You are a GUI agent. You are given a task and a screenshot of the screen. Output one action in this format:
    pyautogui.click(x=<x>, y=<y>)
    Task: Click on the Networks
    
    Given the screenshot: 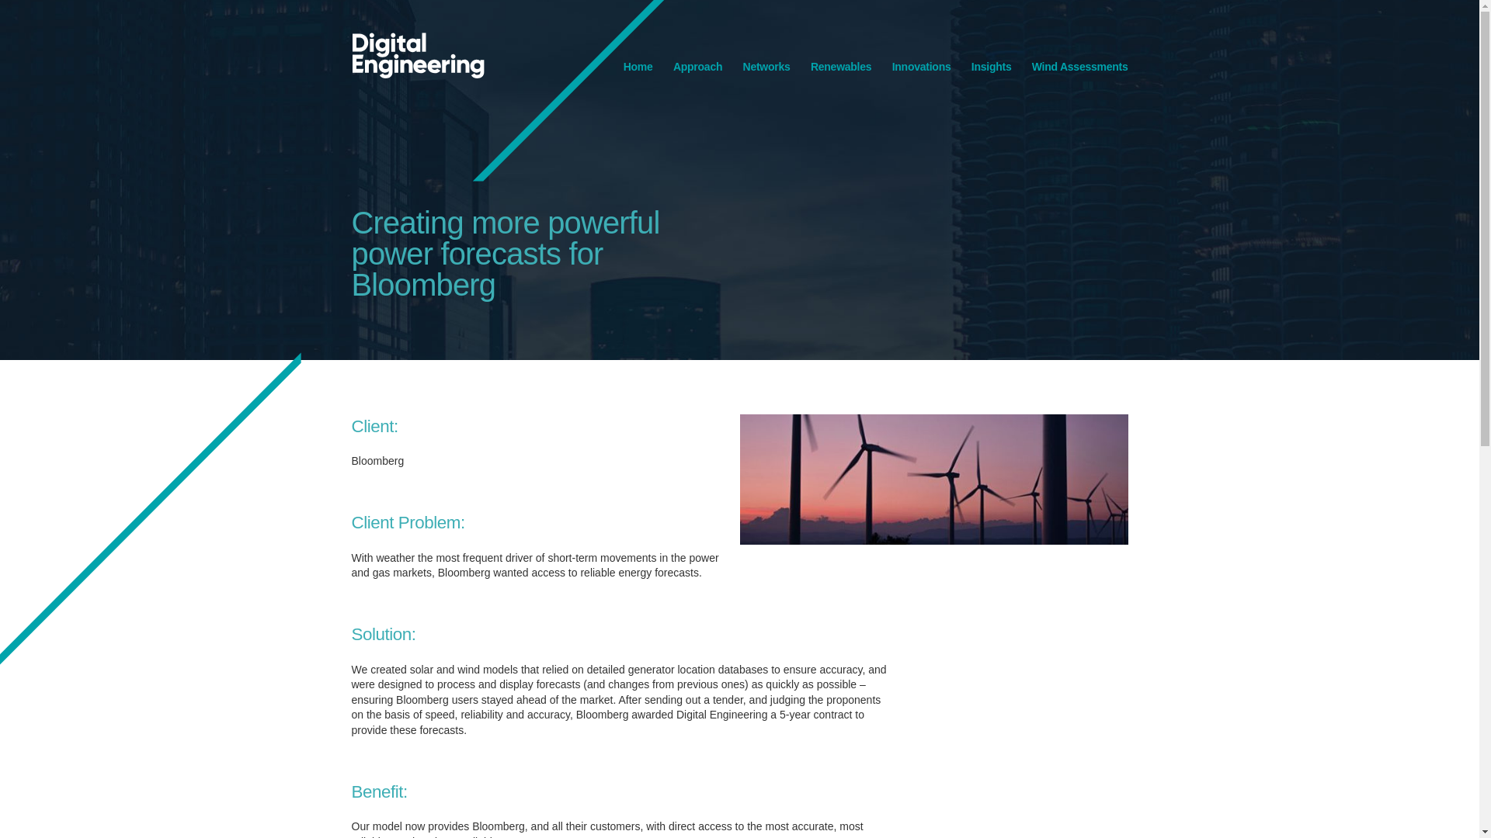 What is the action you would take?
    pyautogui.click(x=766, y=66)
    